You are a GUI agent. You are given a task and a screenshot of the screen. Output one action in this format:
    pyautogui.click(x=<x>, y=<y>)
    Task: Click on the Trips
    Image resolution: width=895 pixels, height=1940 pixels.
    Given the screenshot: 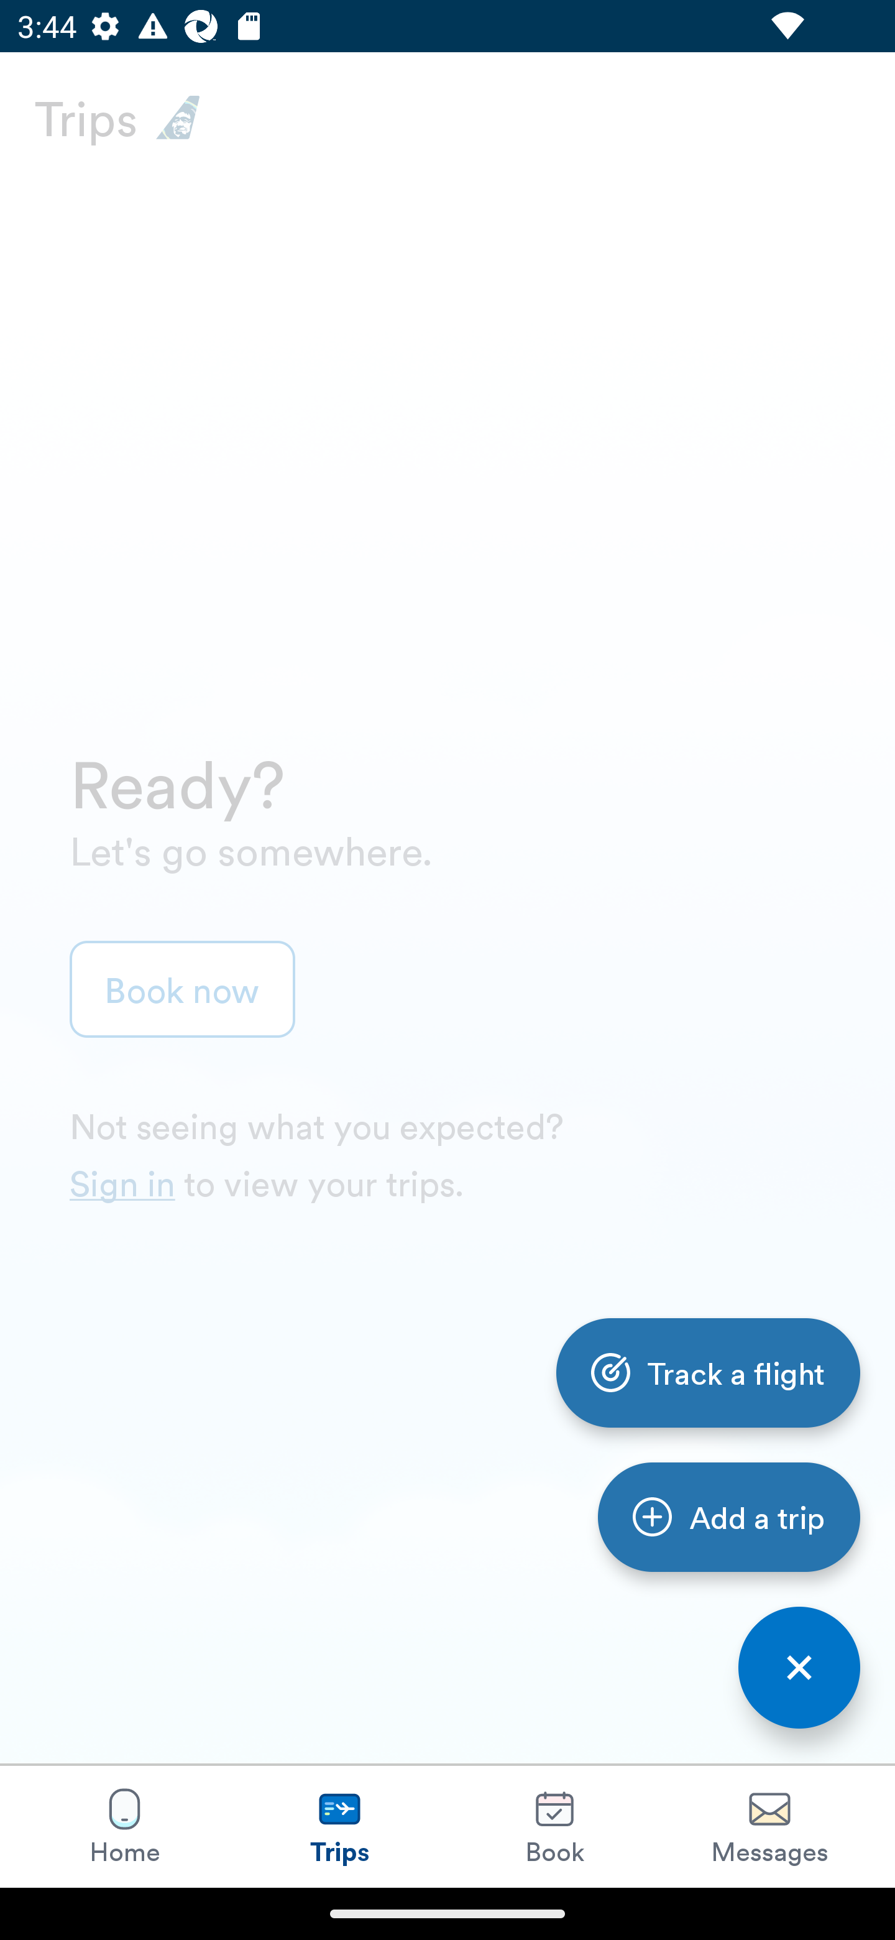 What is the action you would take?
    pyautogui.click(x=340, y=1826)
    